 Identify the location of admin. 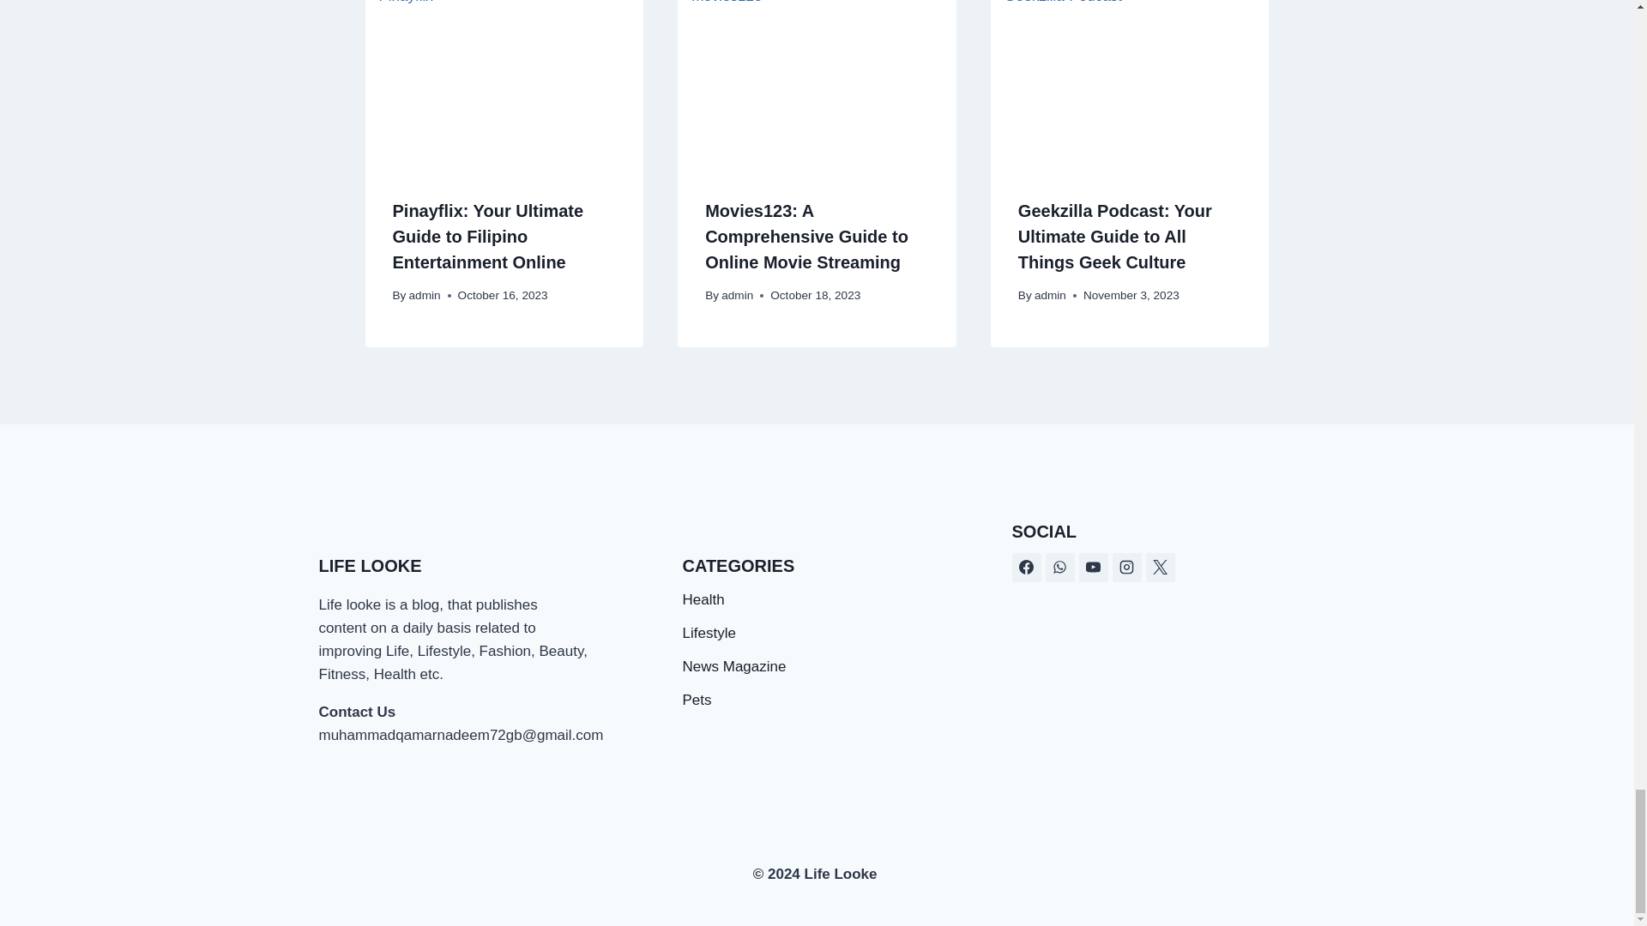
(425, 295).